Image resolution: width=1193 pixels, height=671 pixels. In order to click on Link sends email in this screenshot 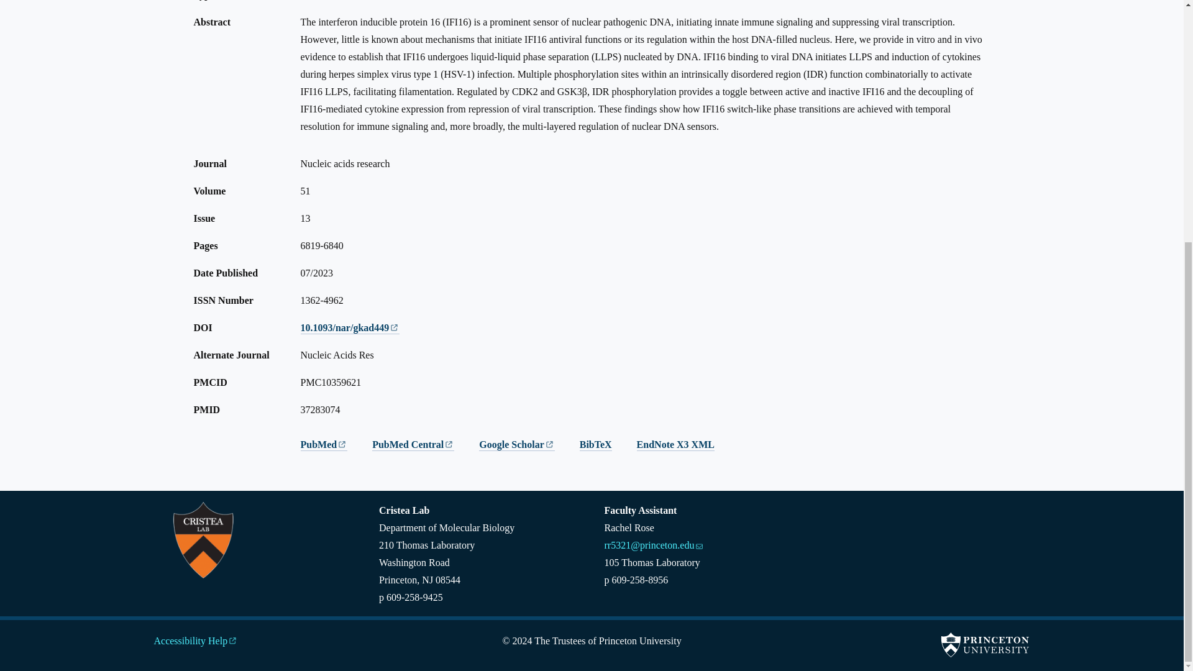, I will do `click(698, 541)`.